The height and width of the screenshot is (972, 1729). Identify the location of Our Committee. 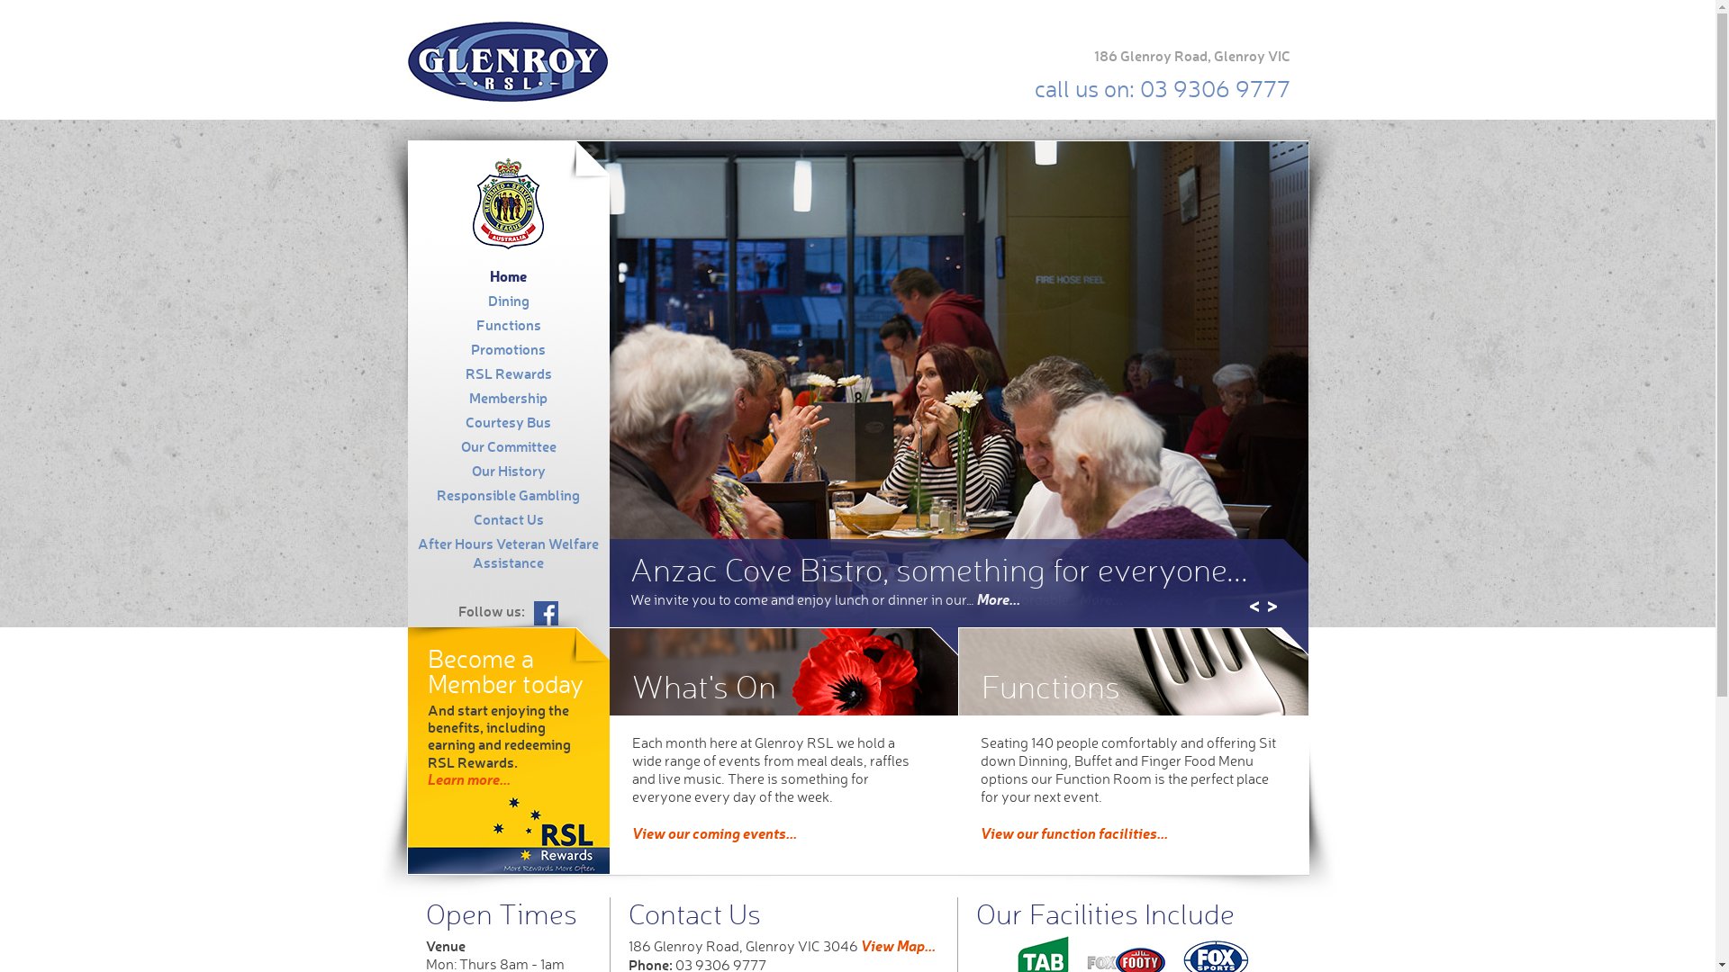
(508, 445).